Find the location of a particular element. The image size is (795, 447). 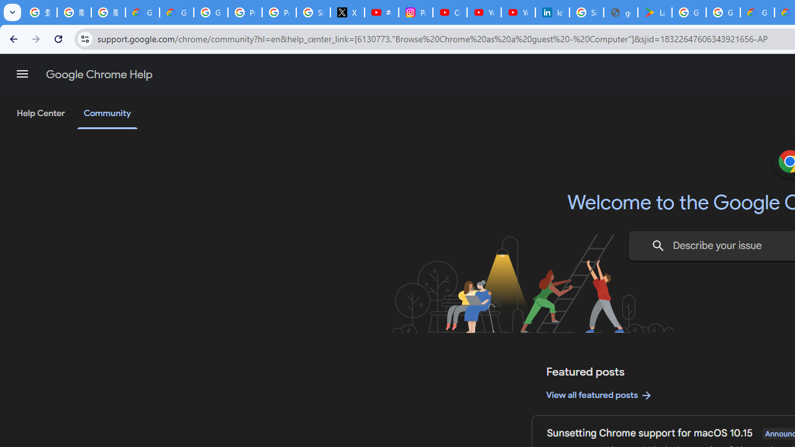

Google Chrome Help is located at coordinates (99, 74).